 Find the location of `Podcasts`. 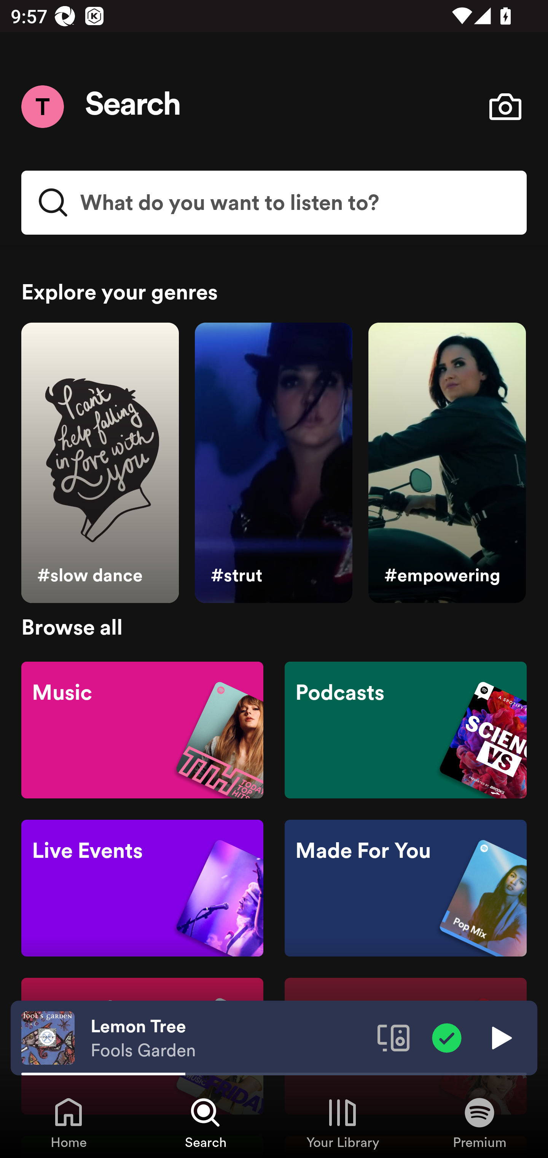

Podcasts is located at coordinates (405, 729).